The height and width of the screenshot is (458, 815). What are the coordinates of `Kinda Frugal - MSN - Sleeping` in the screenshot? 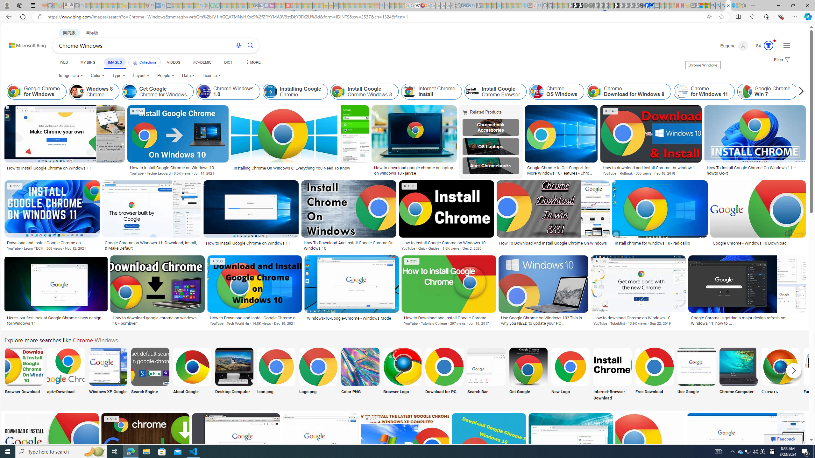 It's located at (361, 5).